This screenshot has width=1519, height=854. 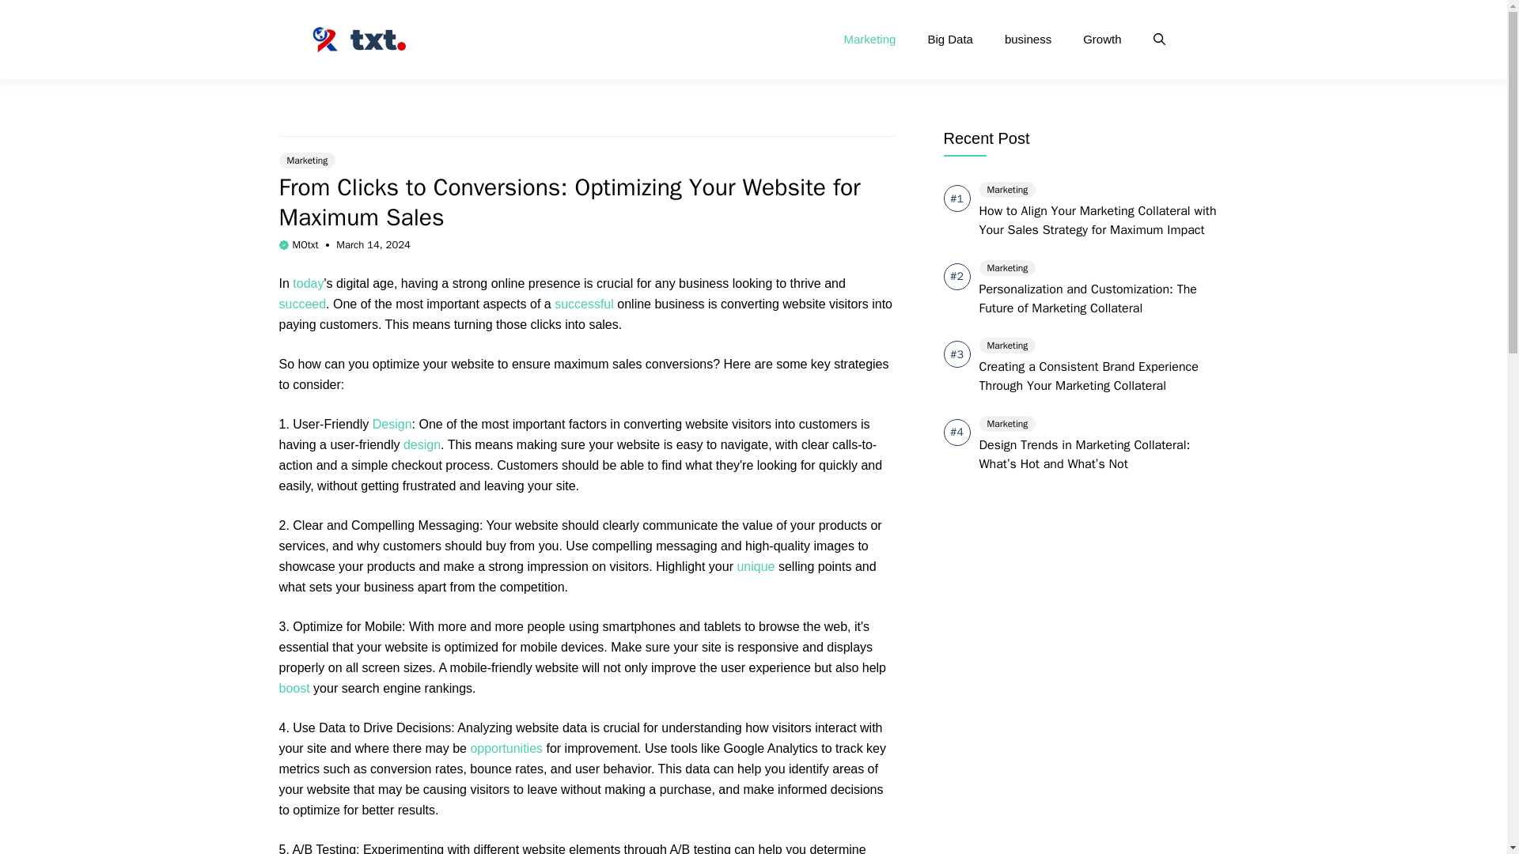 I want to click on design, so click(x=422, y=444).